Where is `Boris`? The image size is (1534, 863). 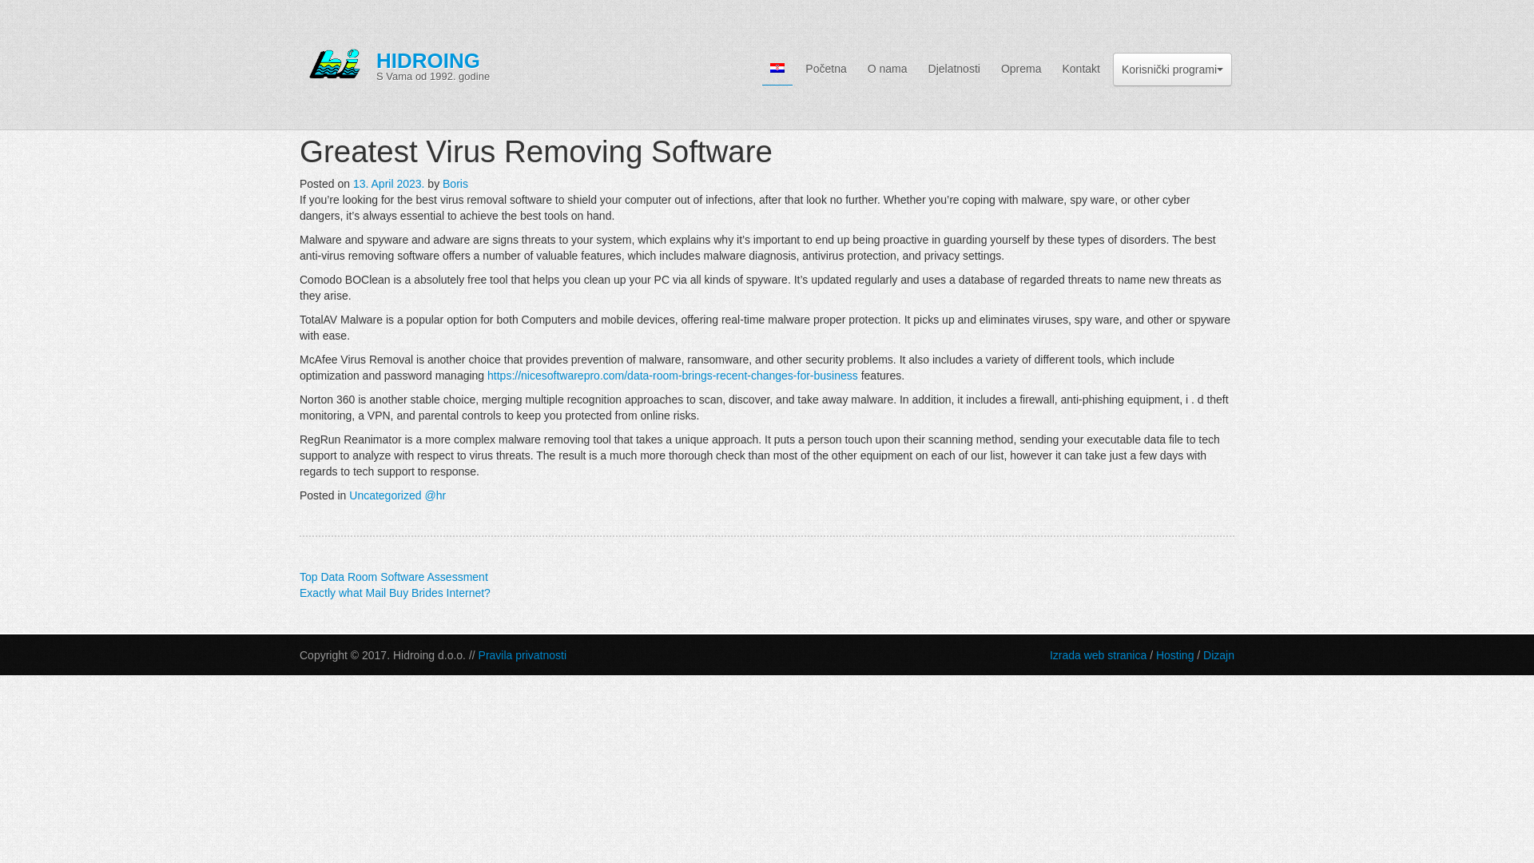
Boris is located at coordinates (455, 184).